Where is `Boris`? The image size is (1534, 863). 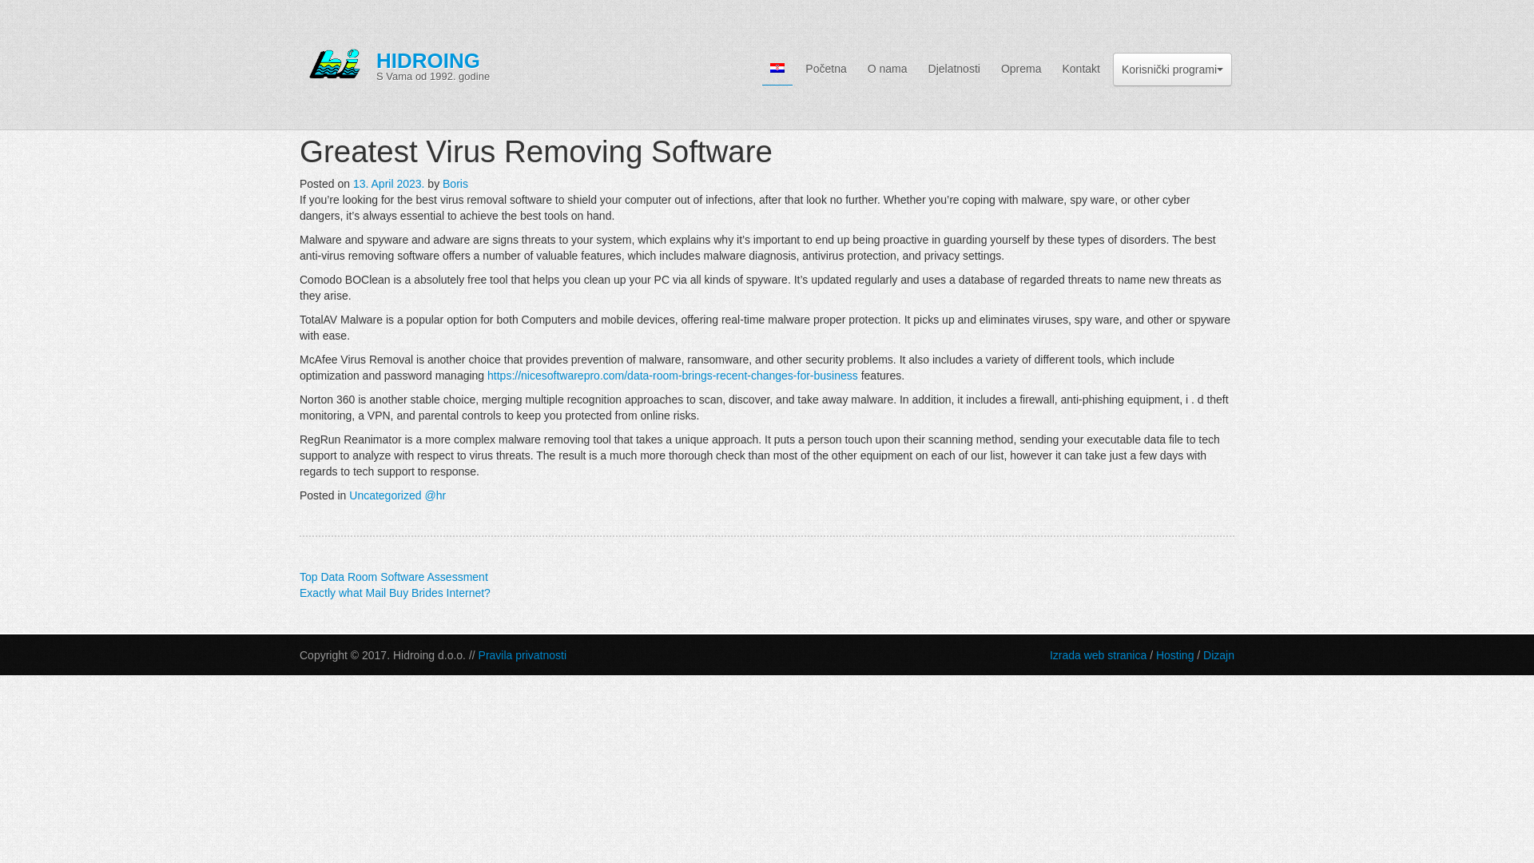
Boris is located at coordinates (455, 184).